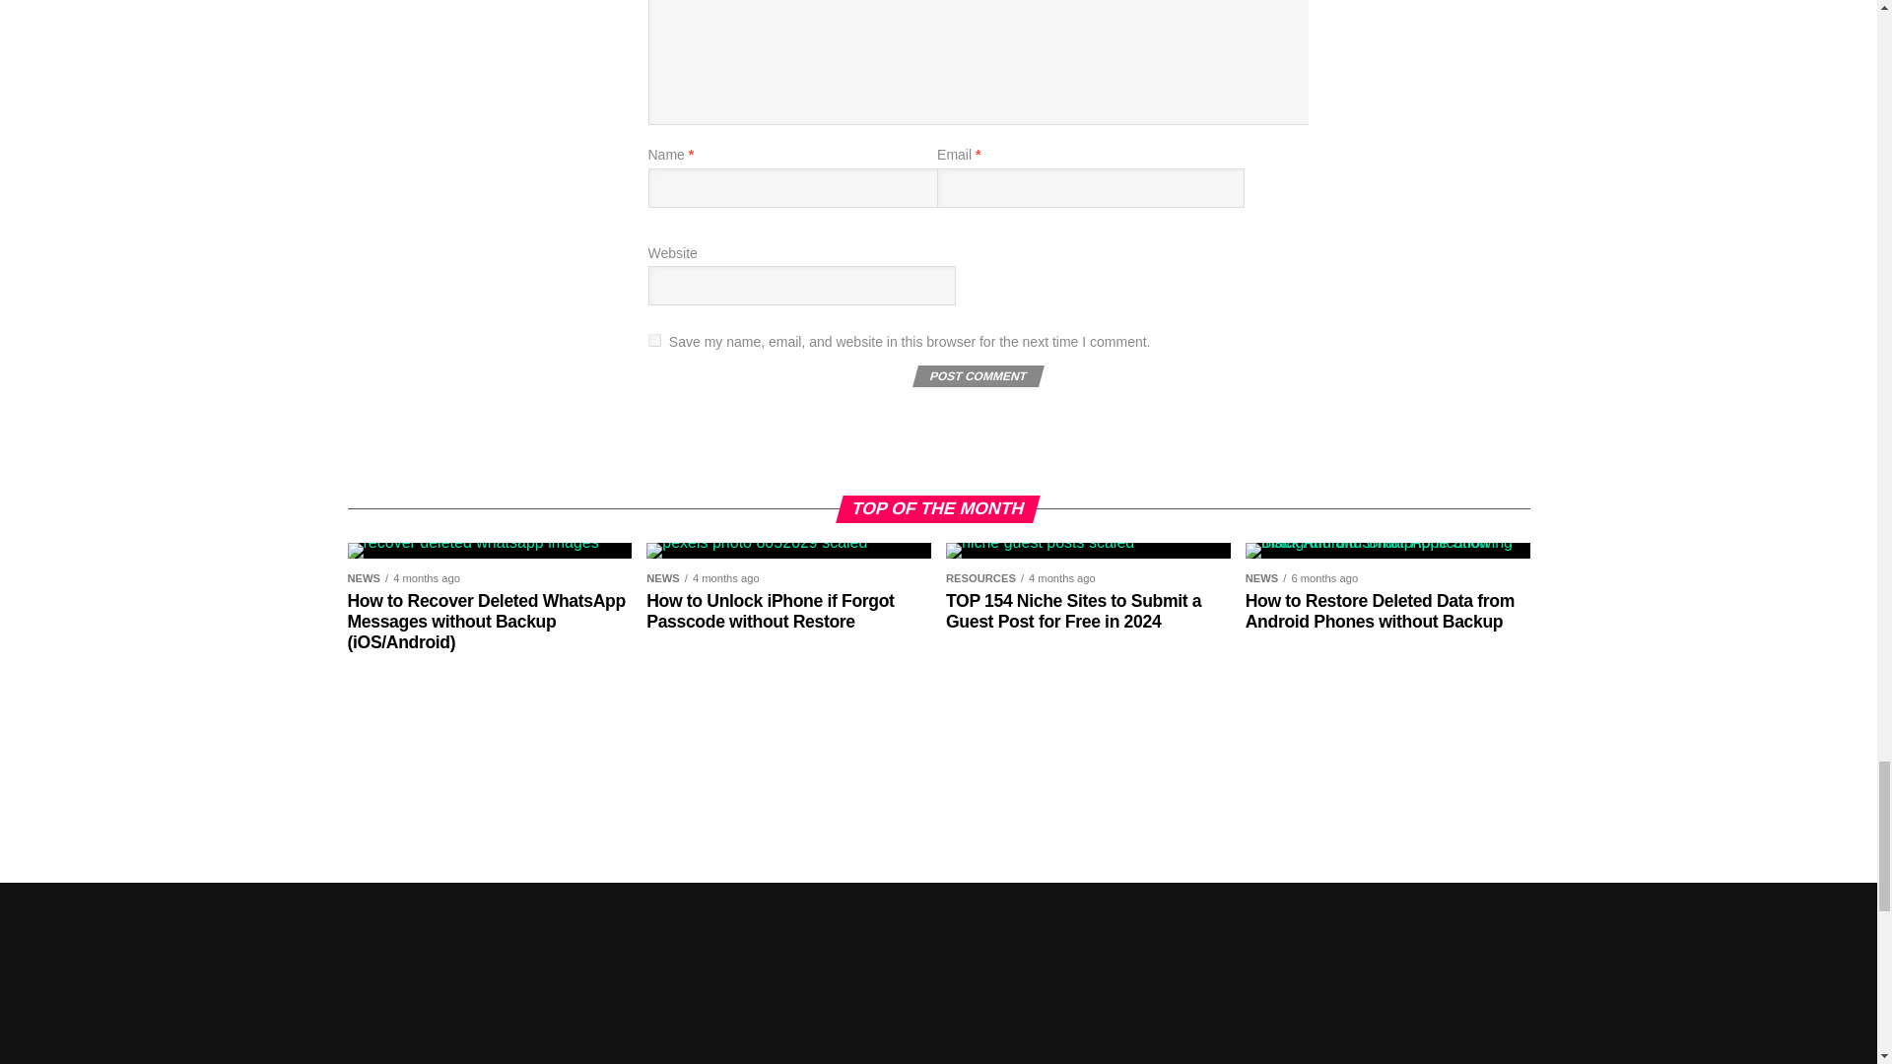  Describe the element at coordinates (654, 341) in the screenshot. I see `yes` at that location.